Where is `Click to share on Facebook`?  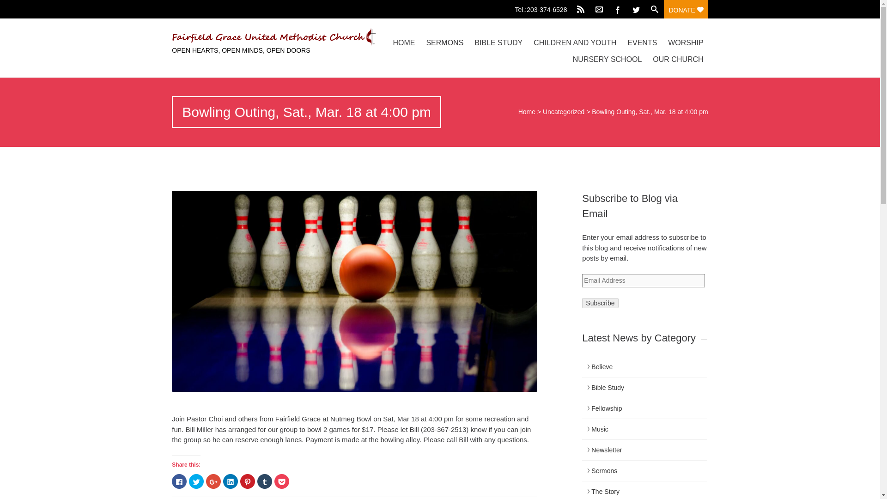 Click to share on Facebook is located at coordinates (179, 481).